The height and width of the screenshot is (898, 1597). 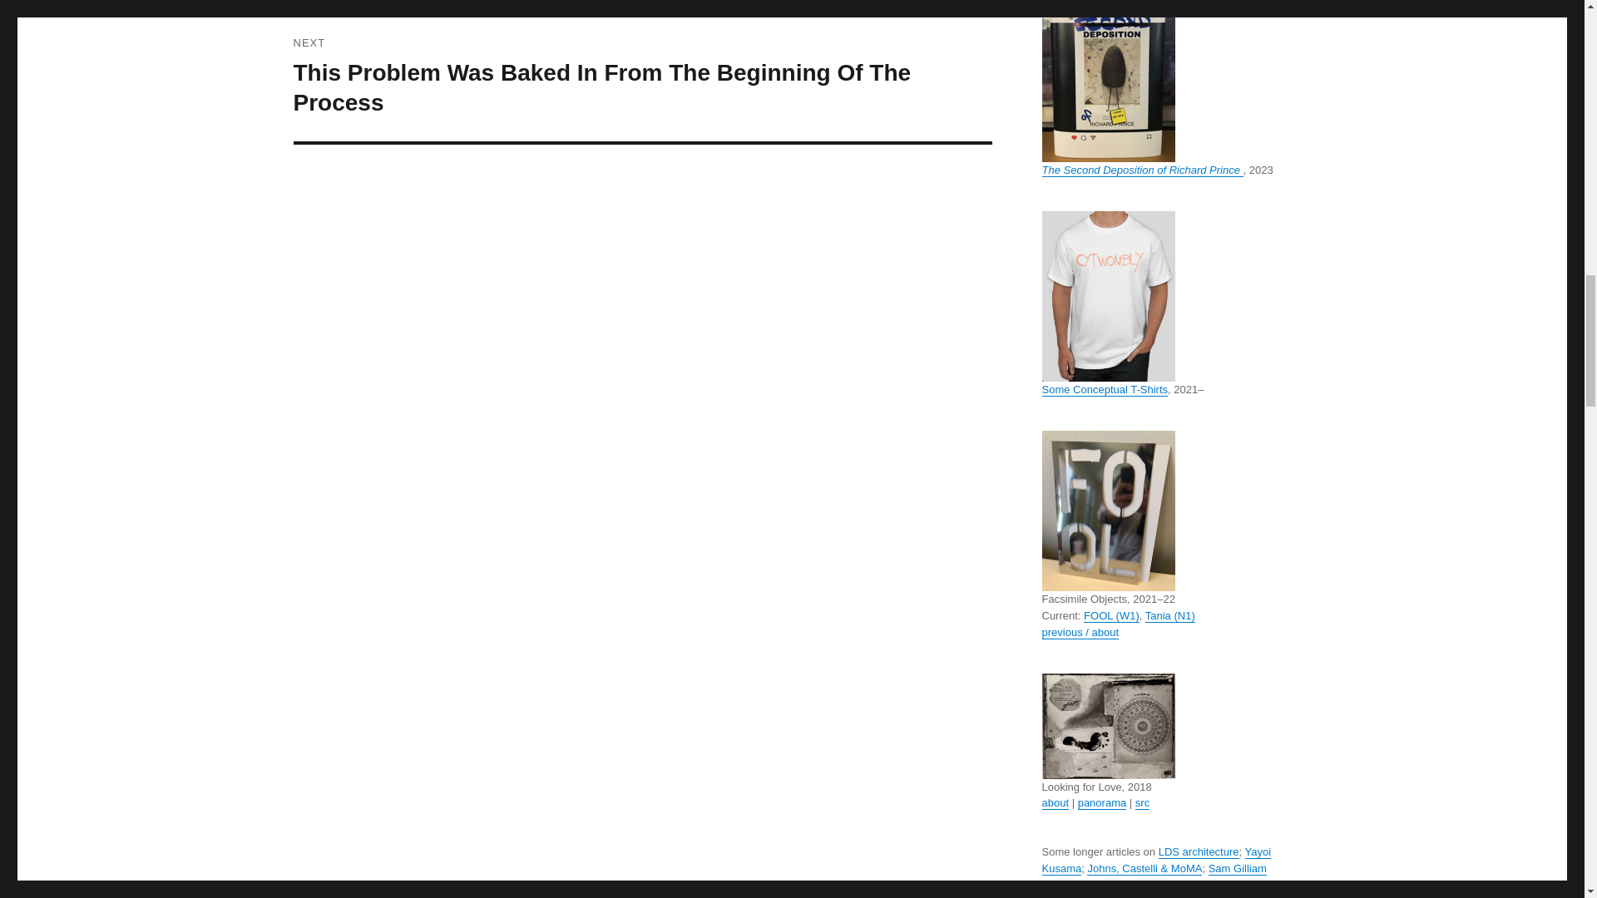 I want to click on LDS architecture, so click(x=1199, y=851).